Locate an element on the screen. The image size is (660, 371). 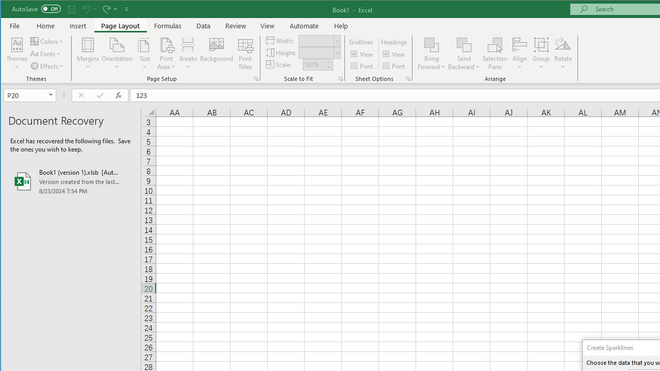
Width is located at coordinates (316, 41).